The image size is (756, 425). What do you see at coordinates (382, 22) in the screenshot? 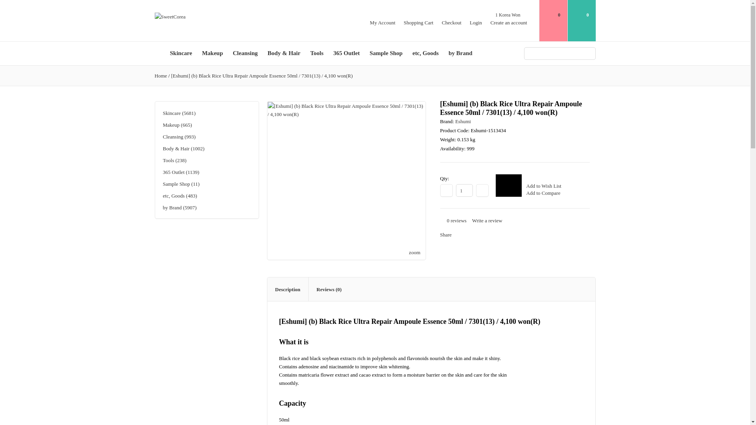
I see `My Account` at bounding box center [382, 22].